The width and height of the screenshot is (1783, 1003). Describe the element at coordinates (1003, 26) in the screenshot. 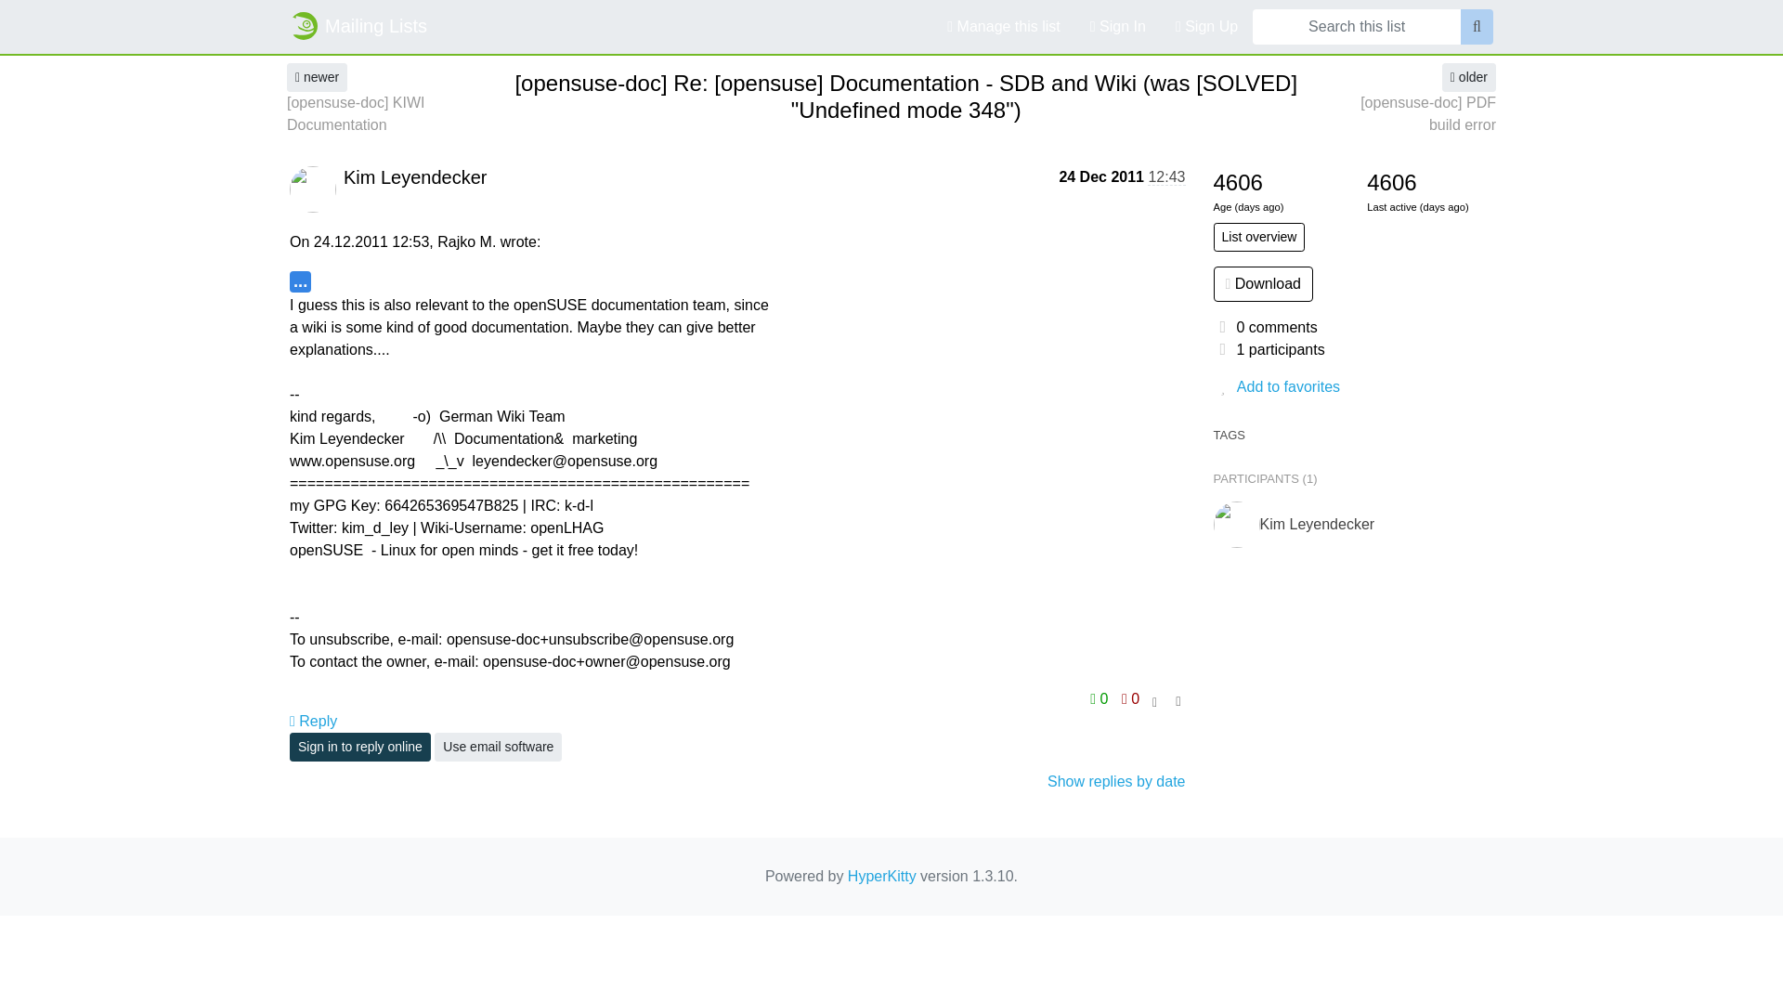

I see `Manage this list` at that location.